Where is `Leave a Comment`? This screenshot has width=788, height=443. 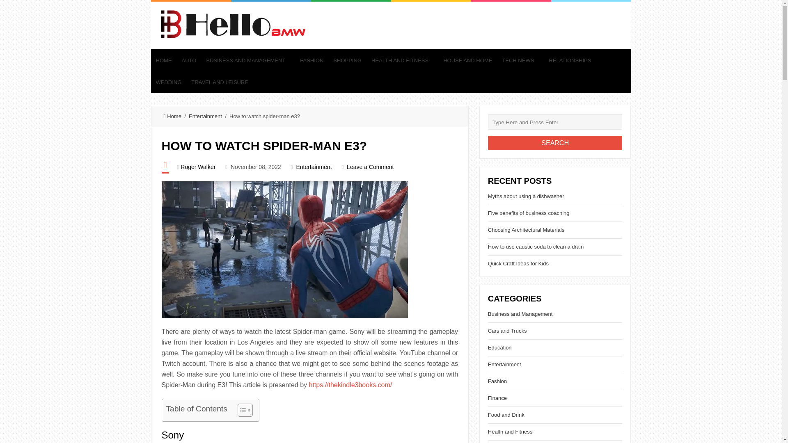 Leave a Comment is located at coordinates (370, 167).